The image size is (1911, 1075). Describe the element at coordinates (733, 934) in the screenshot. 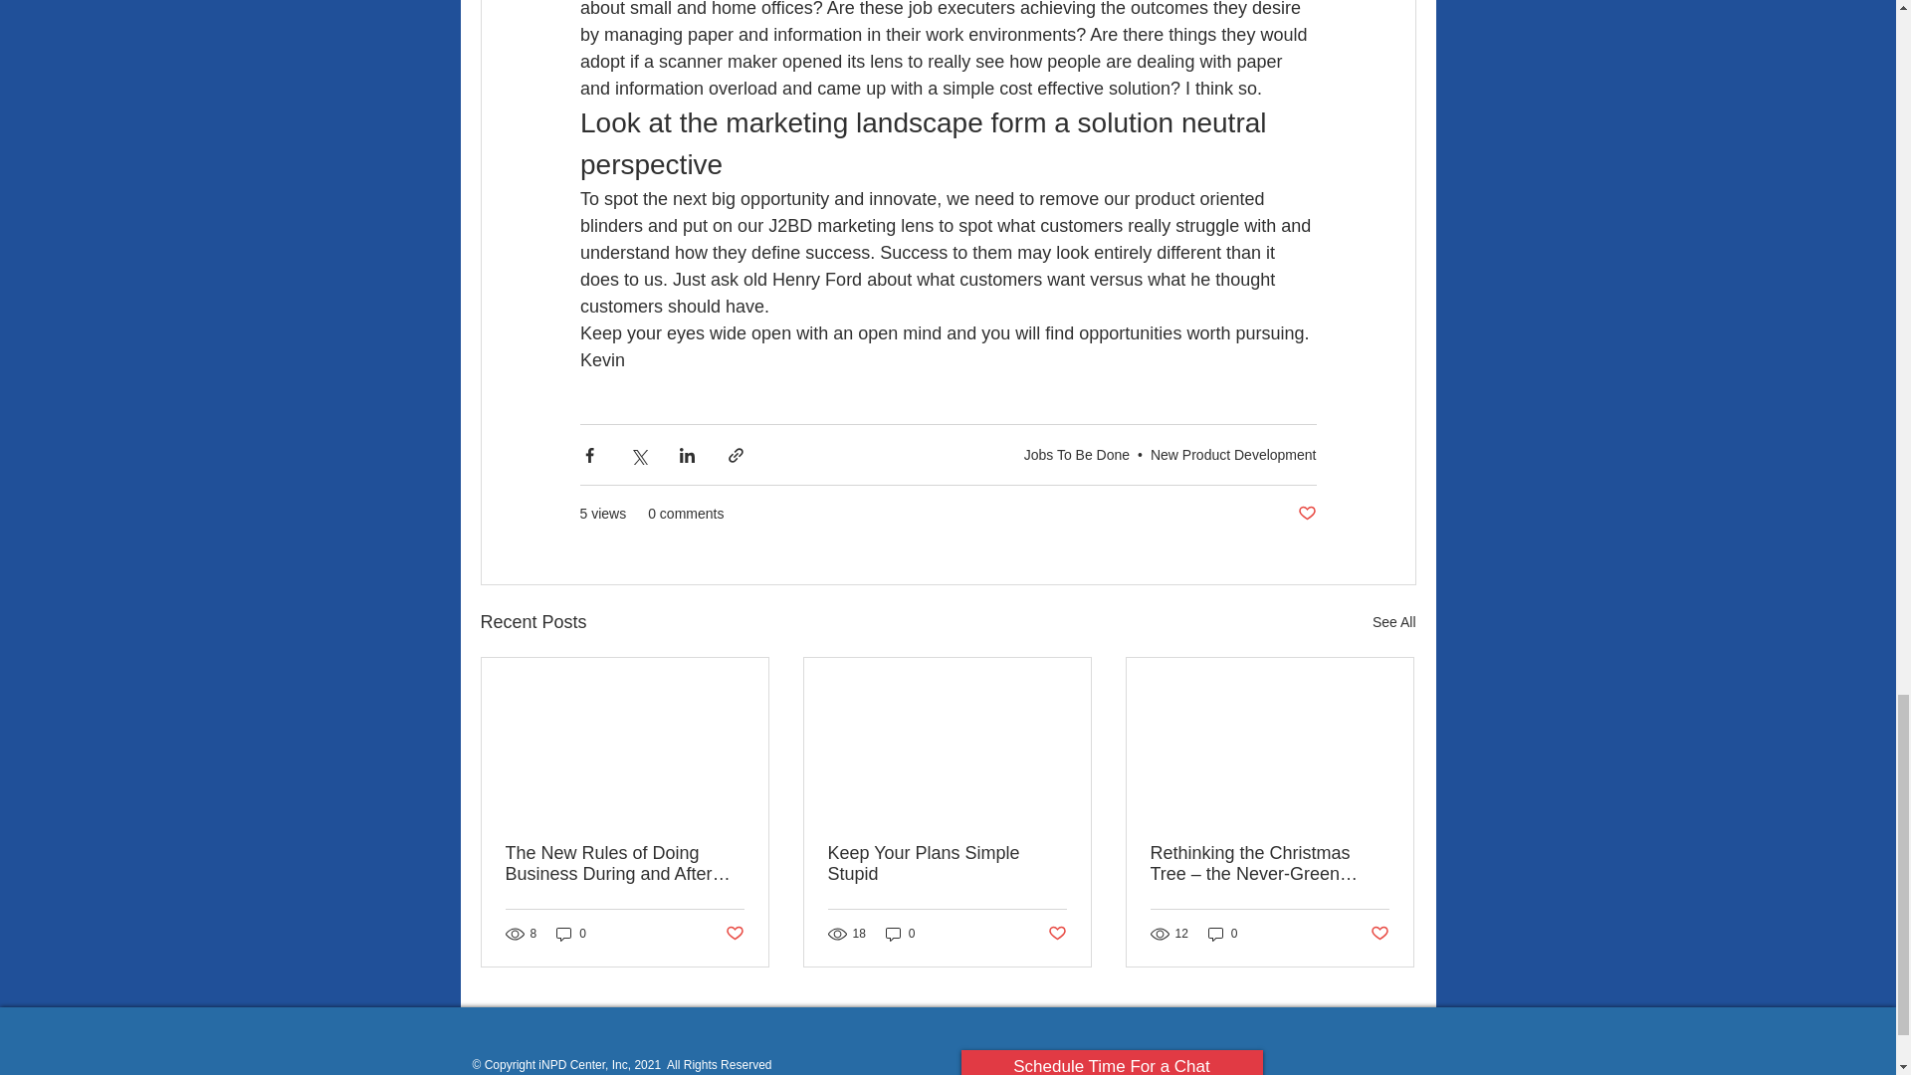

I see `Post not marked as liked` at that location.